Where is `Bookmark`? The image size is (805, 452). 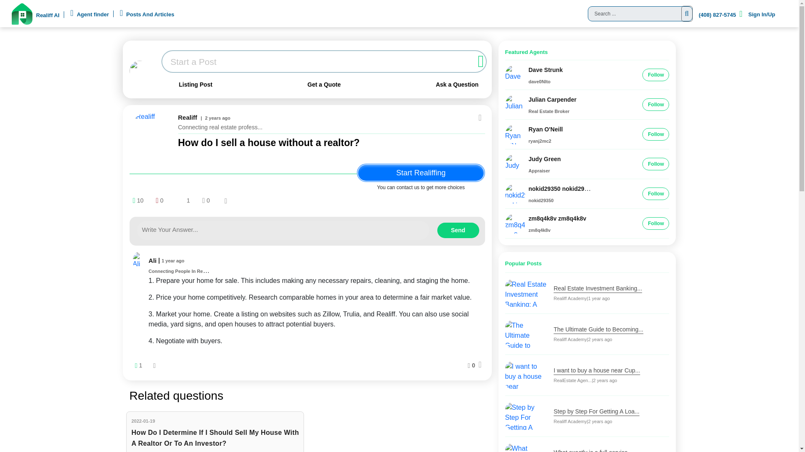
Bookmark is located at coordinates (470, 365).